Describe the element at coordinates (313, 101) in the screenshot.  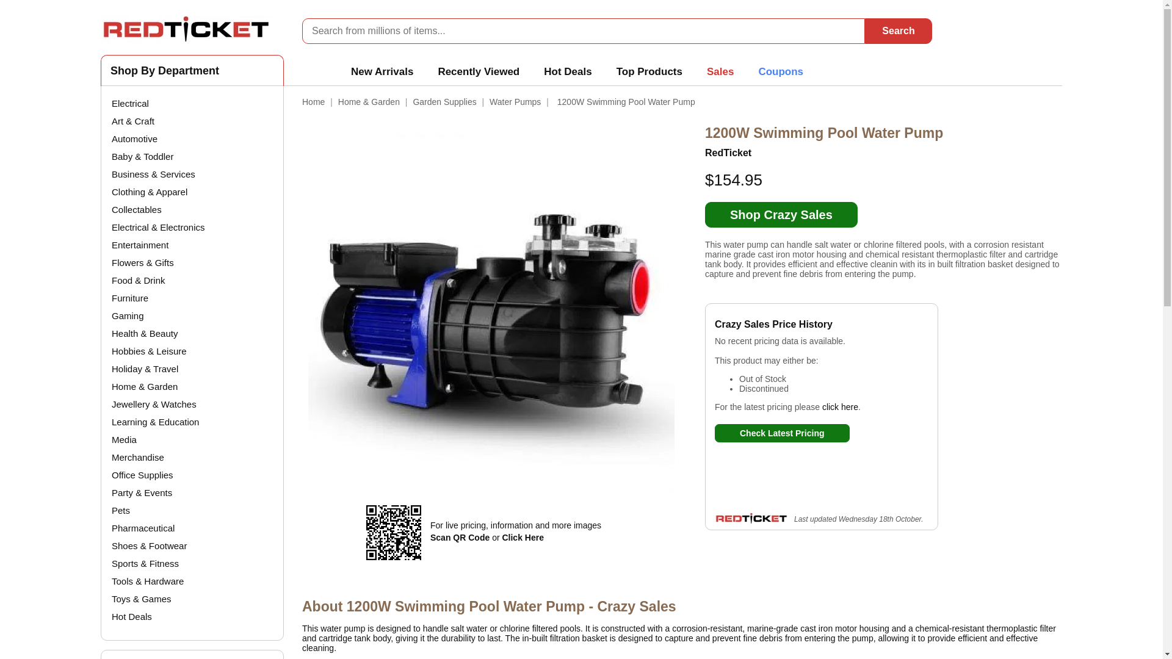
I see `Home` at that location.